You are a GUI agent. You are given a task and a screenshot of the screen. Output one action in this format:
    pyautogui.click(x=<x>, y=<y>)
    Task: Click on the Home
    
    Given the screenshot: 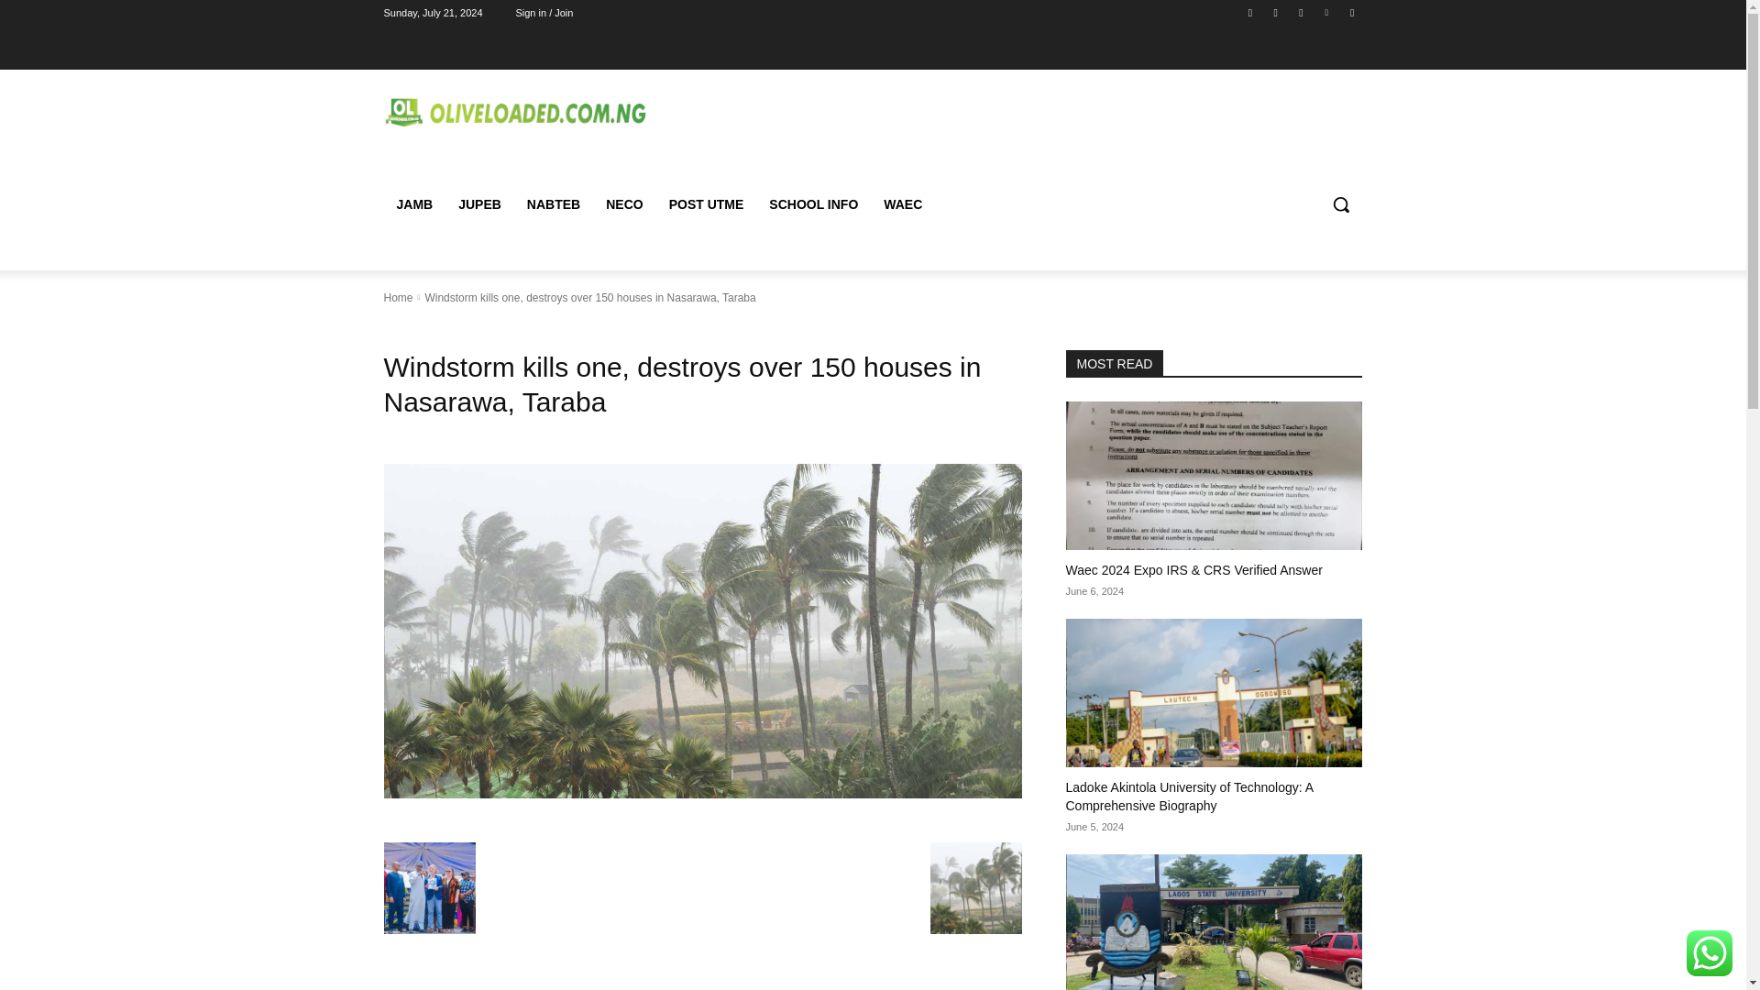 What is the action you would take?
    pyautogui.click(x=398, y=297)
    